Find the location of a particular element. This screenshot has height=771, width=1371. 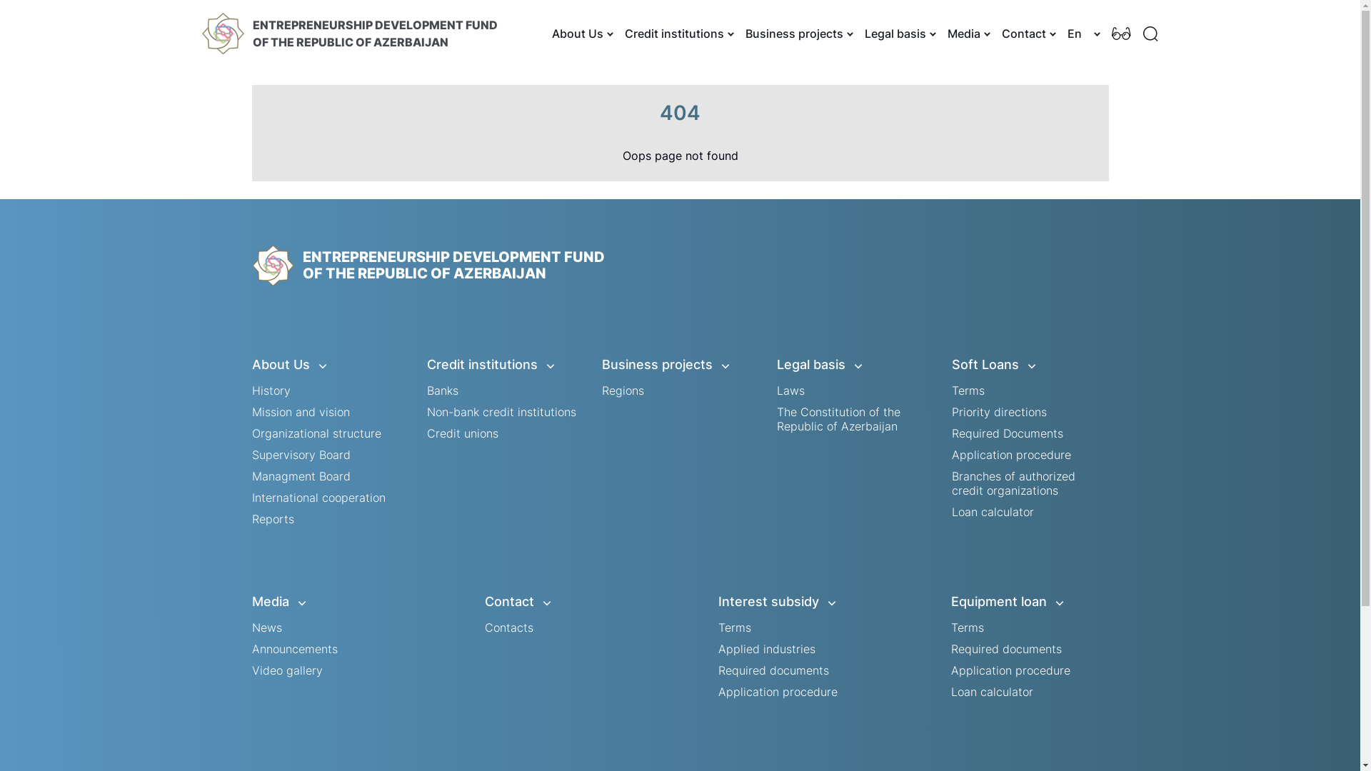

Priority directions is located at coordinates (998, 412).